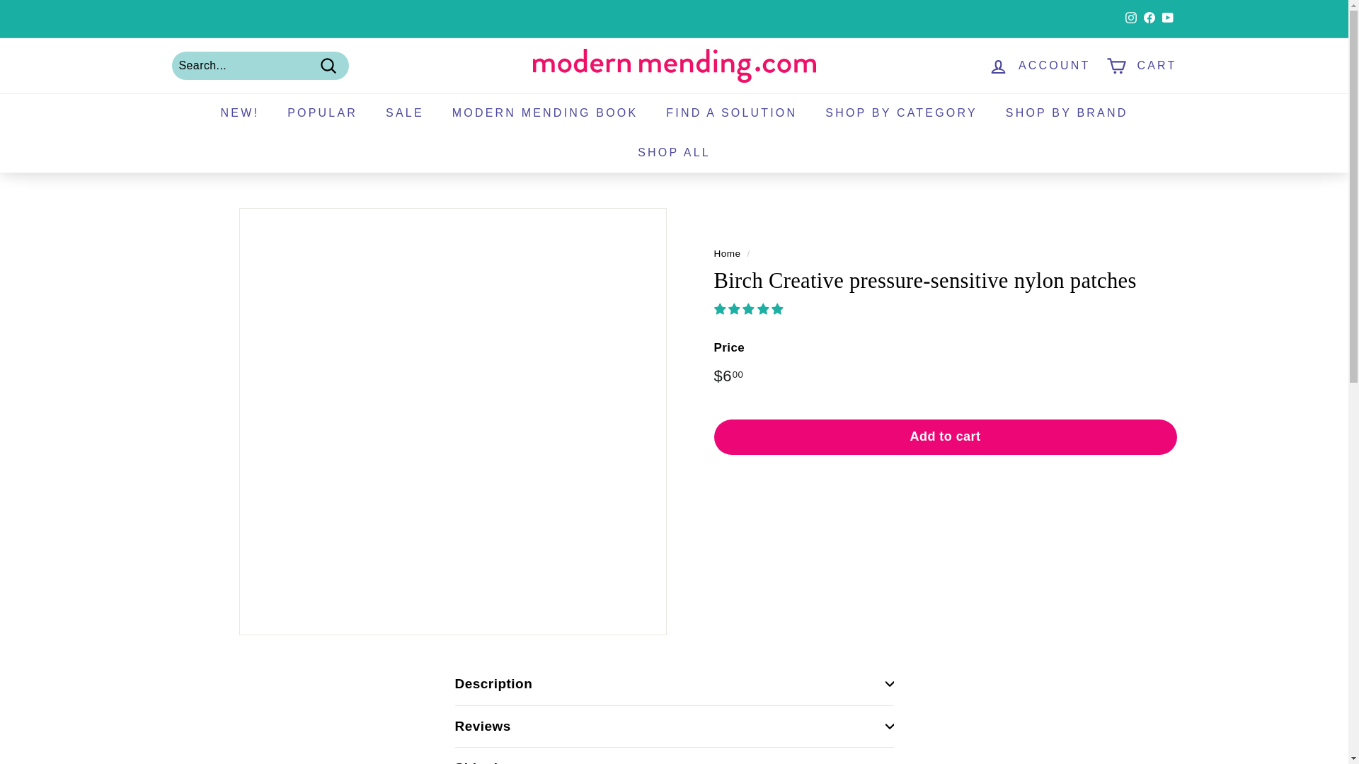 Image resolution: width=1359 pixels, height=764 pixels. What do you see at coordinates (902, 112) in the screenshot?
I see `SHOP BY CATEGORY` at bounding box center [902, 112].